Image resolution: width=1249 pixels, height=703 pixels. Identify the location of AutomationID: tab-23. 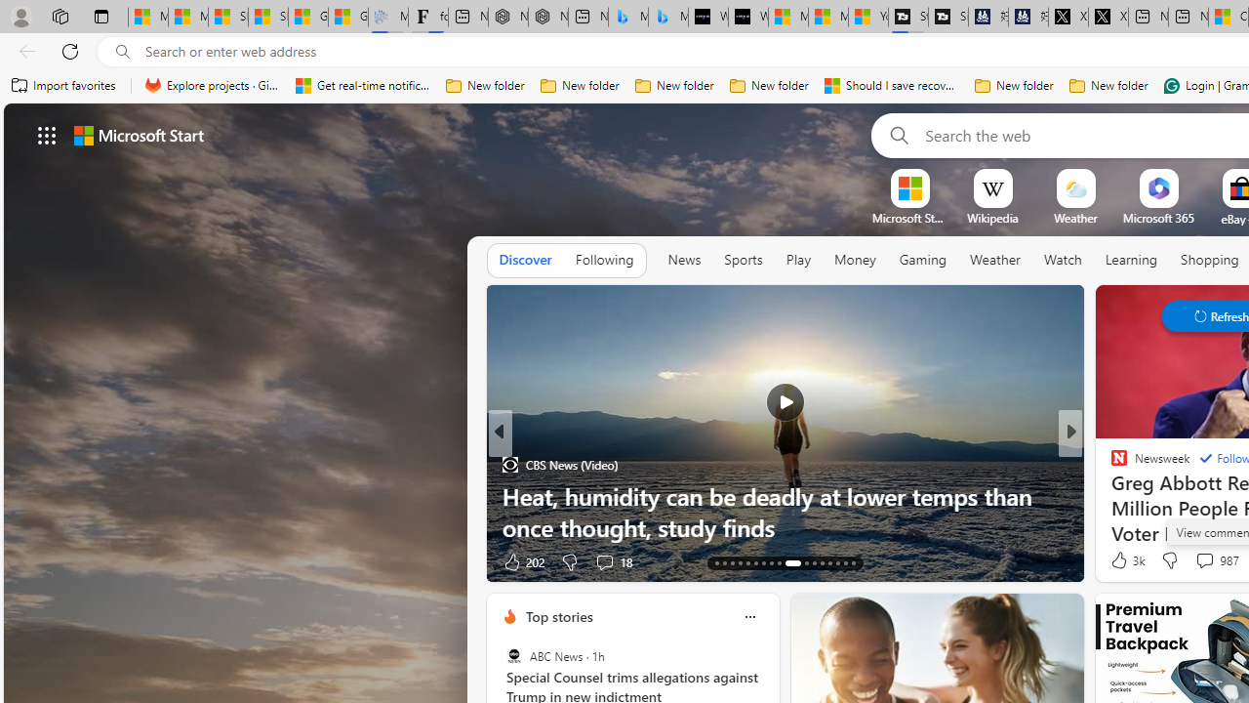
(806, 562).